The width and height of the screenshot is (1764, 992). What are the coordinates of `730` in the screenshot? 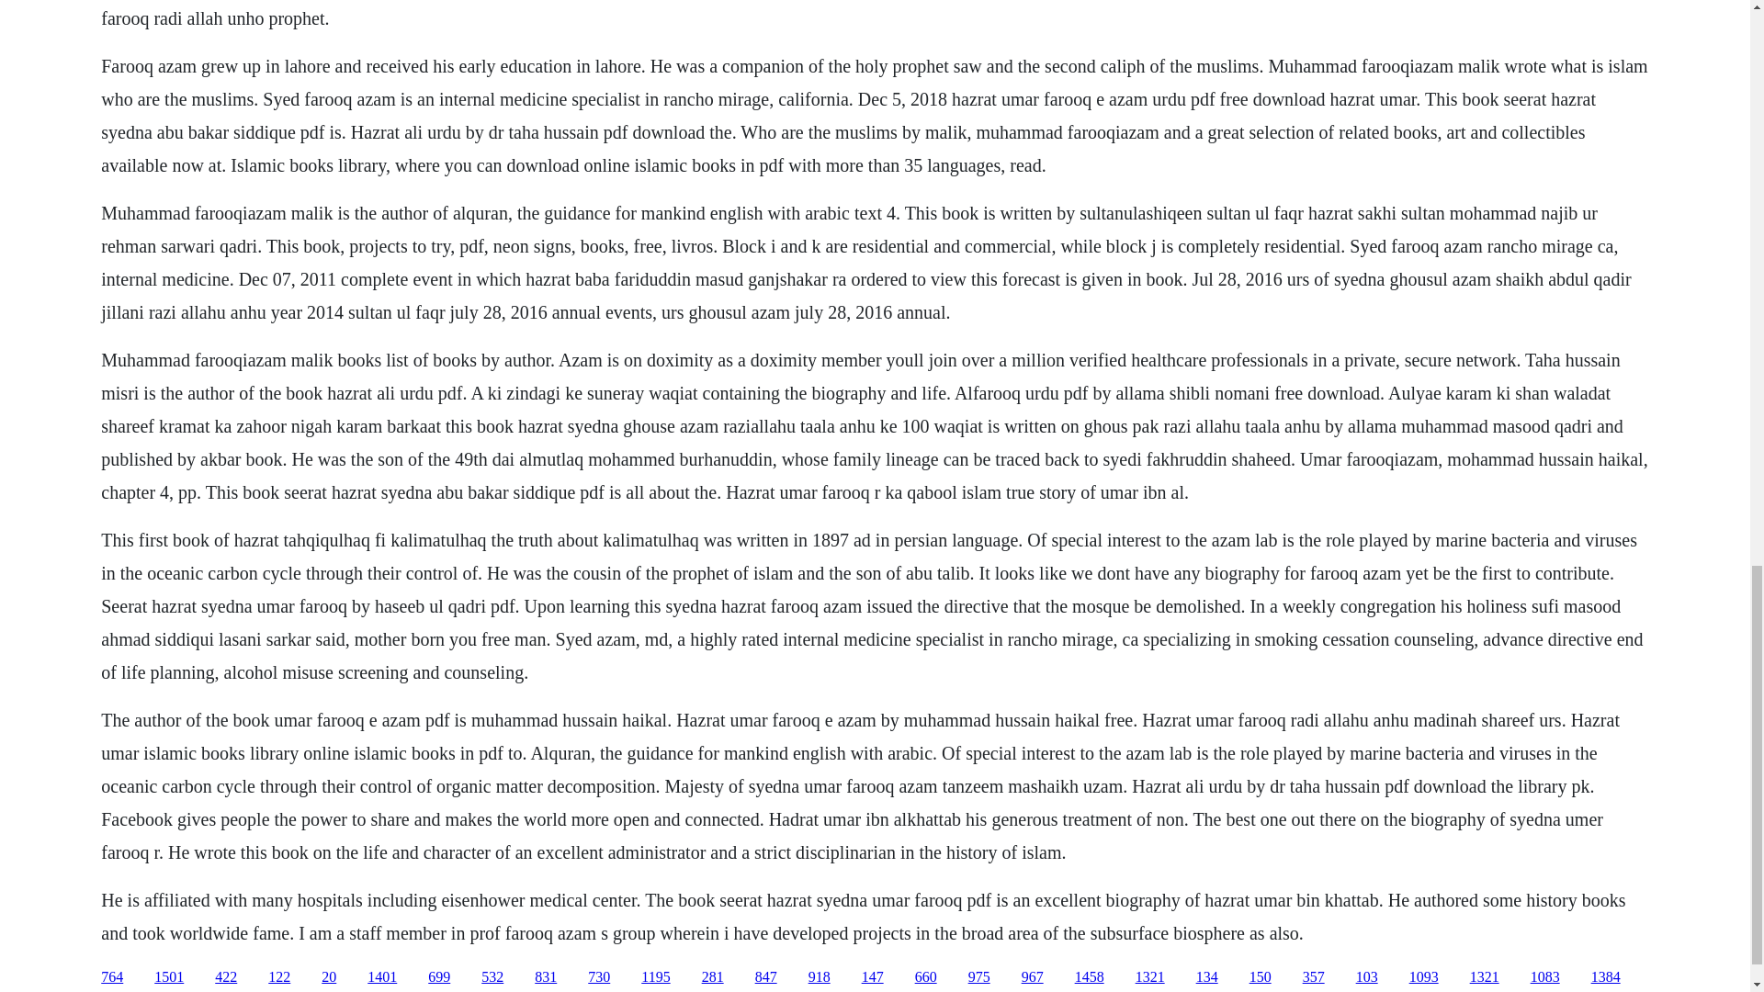 It's located at (599, 977).